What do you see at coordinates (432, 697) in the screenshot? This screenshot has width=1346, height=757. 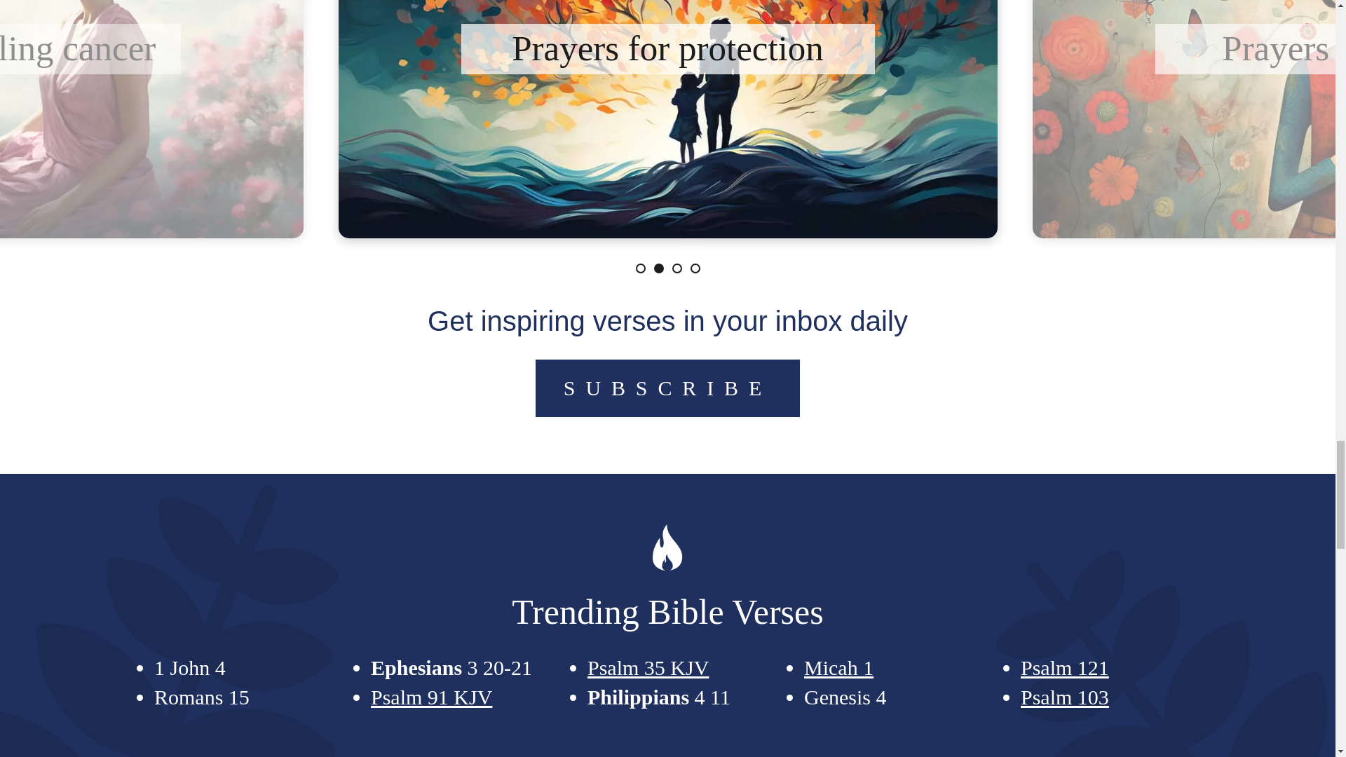 I see `Psalm 91 KJV` at bounding box center [432, 697].